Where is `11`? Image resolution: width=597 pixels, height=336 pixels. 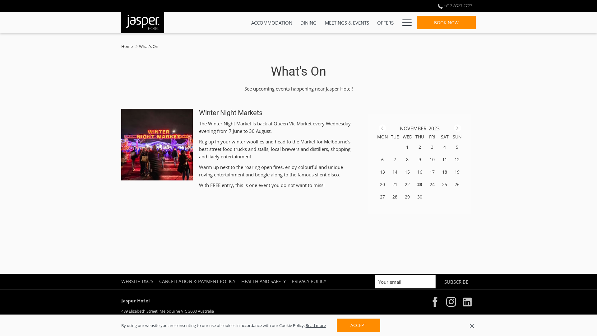 11 is located at coordinates (445, 159).